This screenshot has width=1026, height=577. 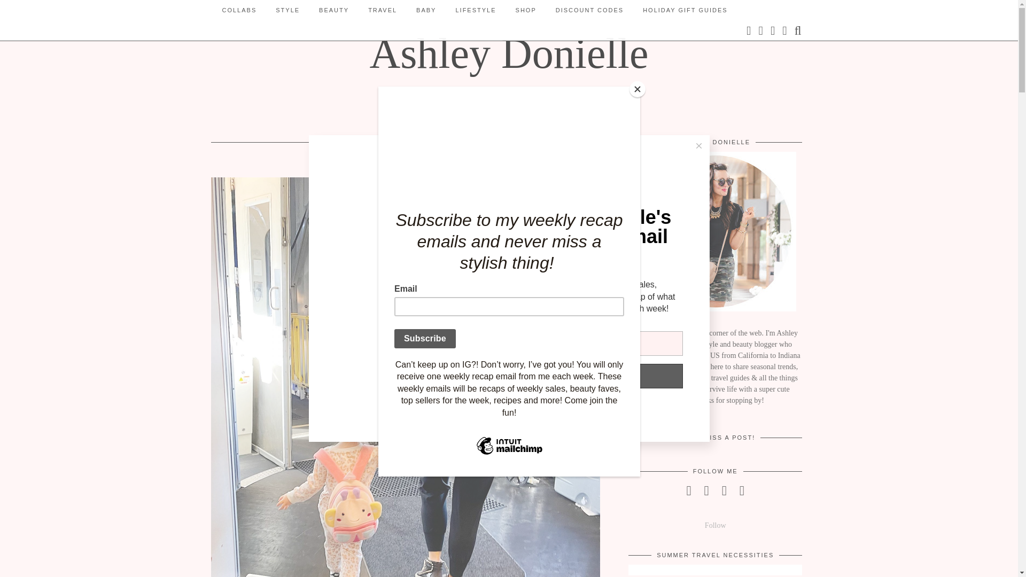 What do you see at coordinates (425, 10) in the screenshot?
I see `BABY` at bounding box center [425, 10].